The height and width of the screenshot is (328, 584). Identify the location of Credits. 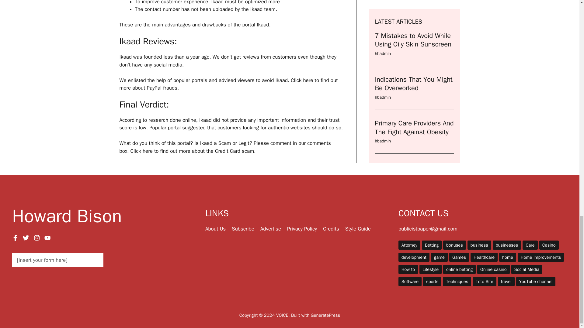
(331, 229).